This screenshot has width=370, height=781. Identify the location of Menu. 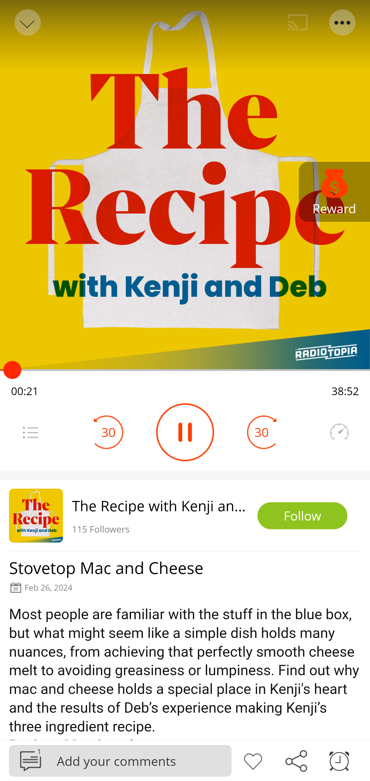
(343, 23).